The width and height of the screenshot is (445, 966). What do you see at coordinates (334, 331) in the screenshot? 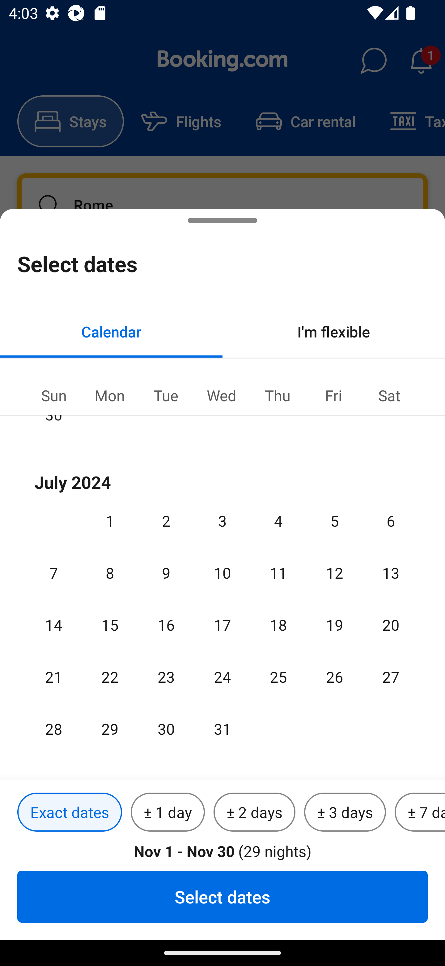
I see `I'm flexible` at bounding box center [334, 331].